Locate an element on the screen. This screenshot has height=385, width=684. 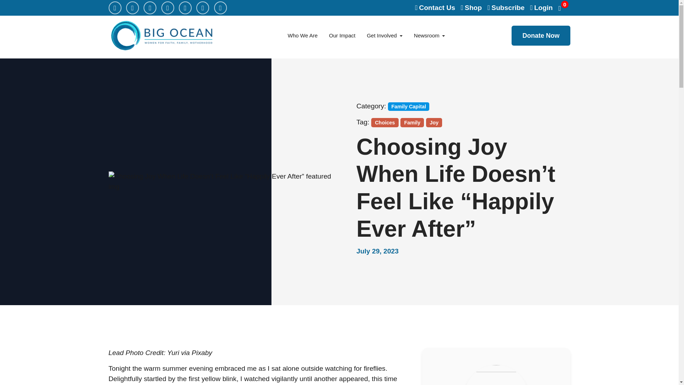
Shop is located at coordinates (472, 8).